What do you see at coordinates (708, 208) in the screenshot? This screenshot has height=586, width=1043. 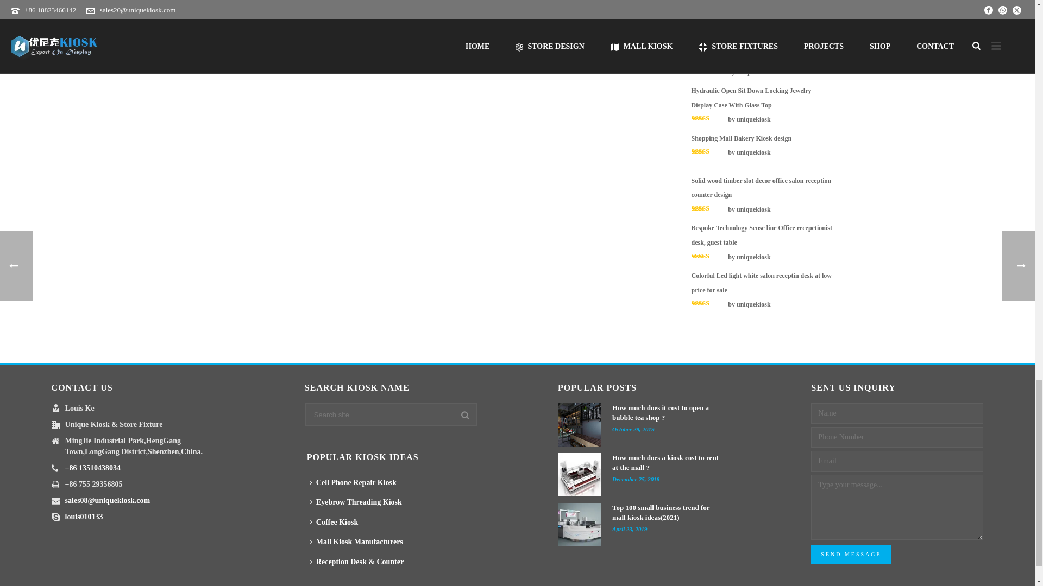 I see `Rated 5 out of 5` at bounding box center [708, 208].